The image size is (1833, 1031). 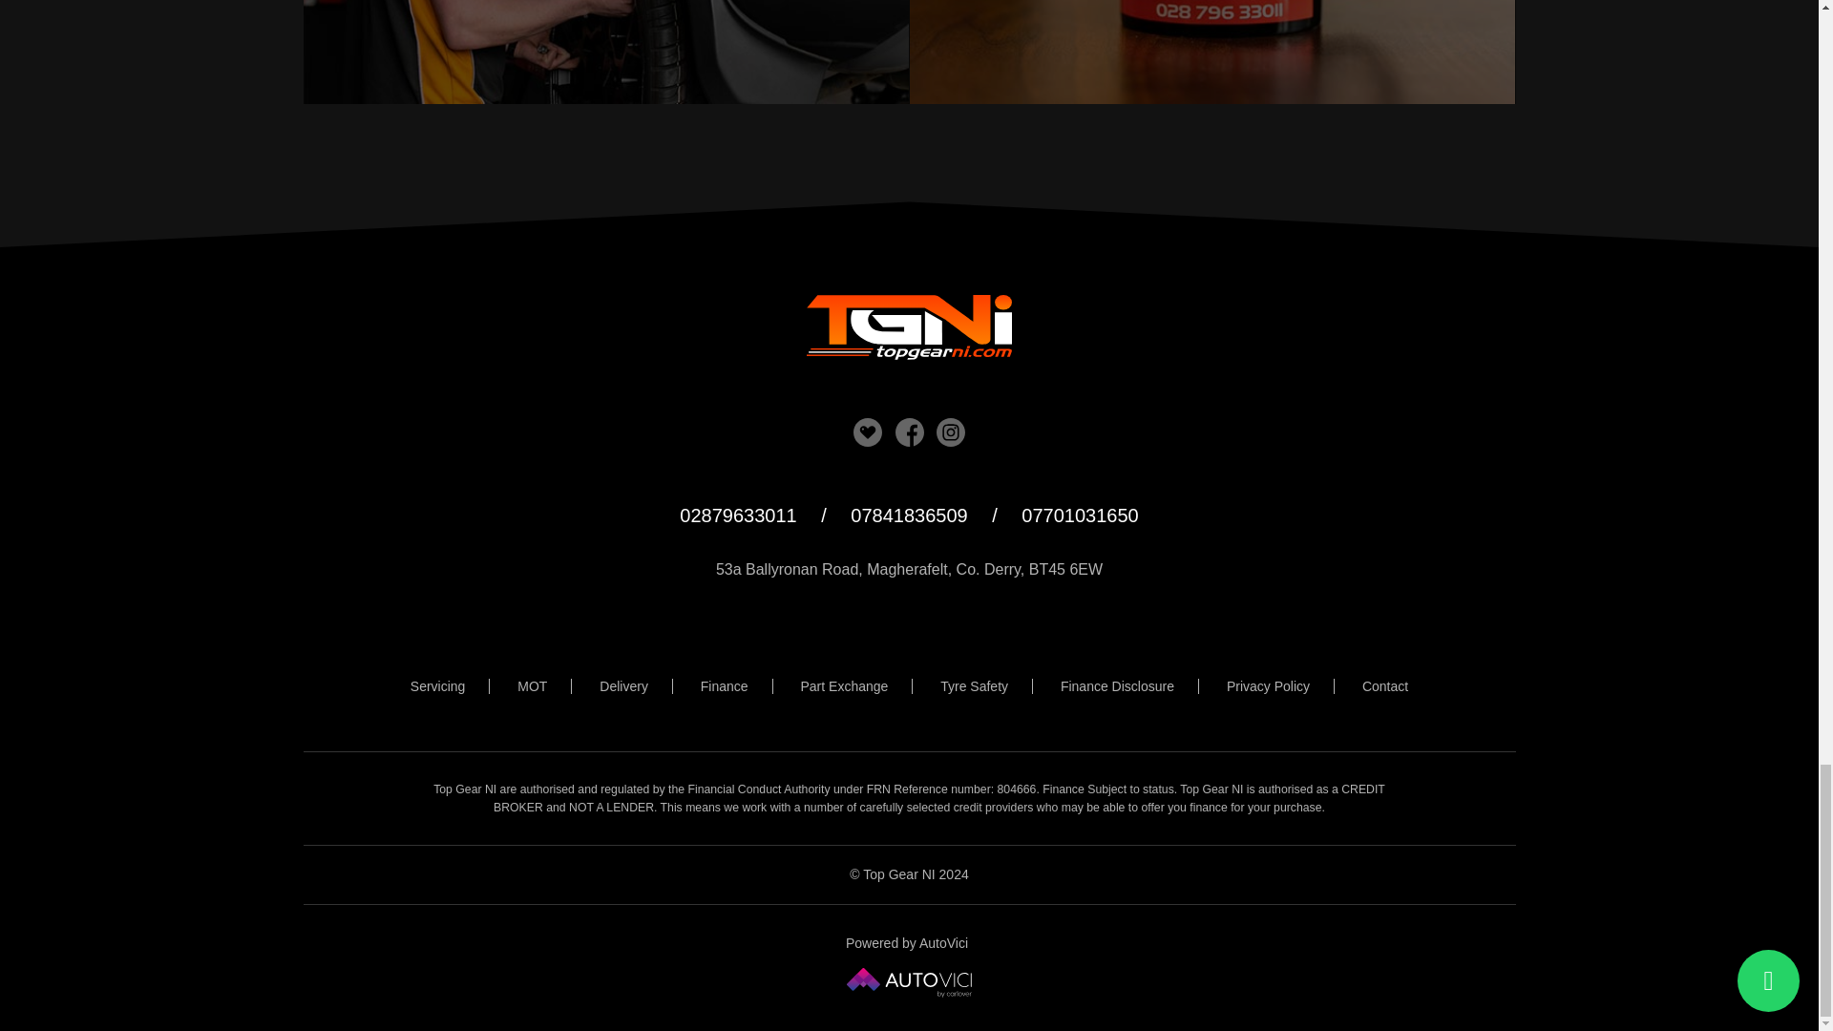 What do you see at coordinates (1212, 52) in the screenshot?
I see `Check us out on Instagram` at bounding box center [1212, 52].